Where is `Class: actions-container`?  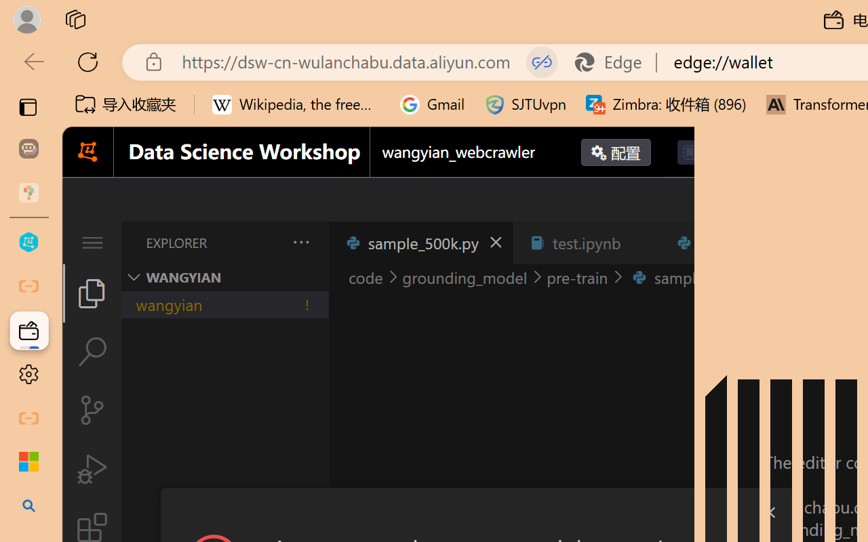 Class: actions-container is located at coordinates (477, 512).